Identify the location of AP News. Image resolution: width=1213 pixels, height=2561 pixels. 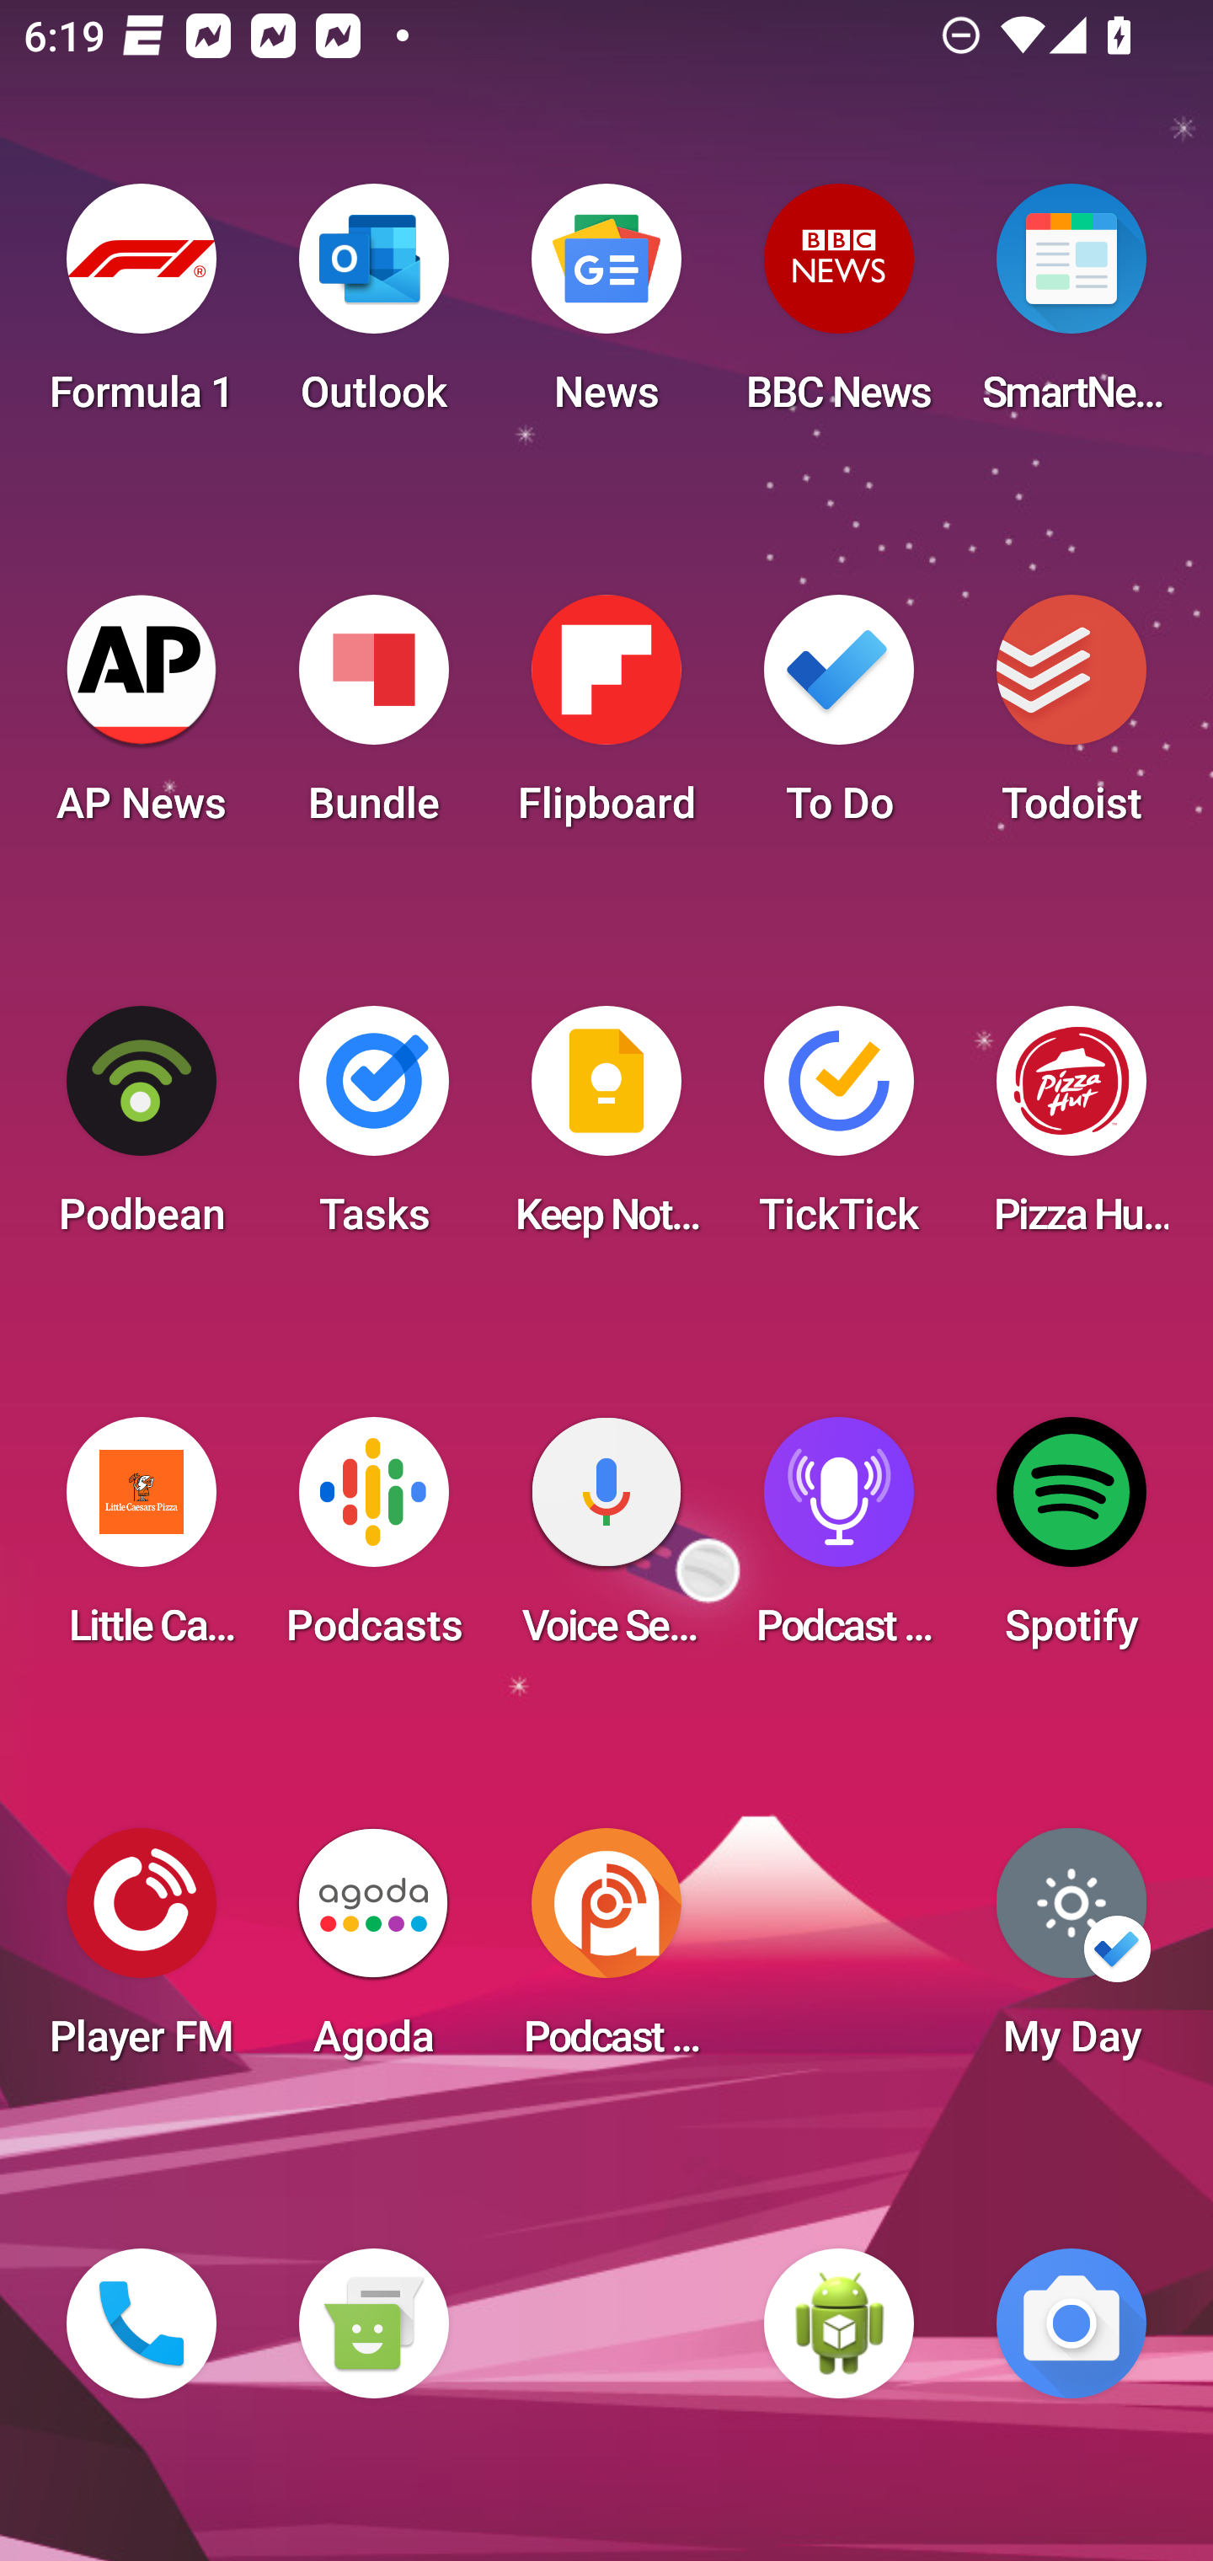
(142, 719).